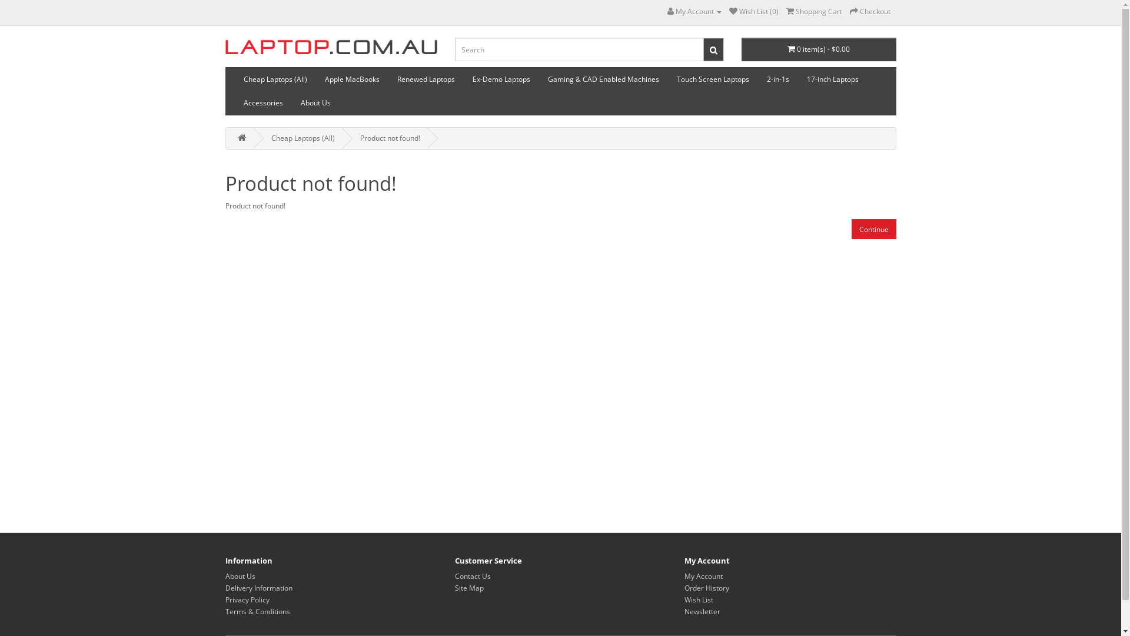  What do you see at coordinates (258, 588) in the screenshot?
I see `Delivery Information` at bounding box center [258, 588].